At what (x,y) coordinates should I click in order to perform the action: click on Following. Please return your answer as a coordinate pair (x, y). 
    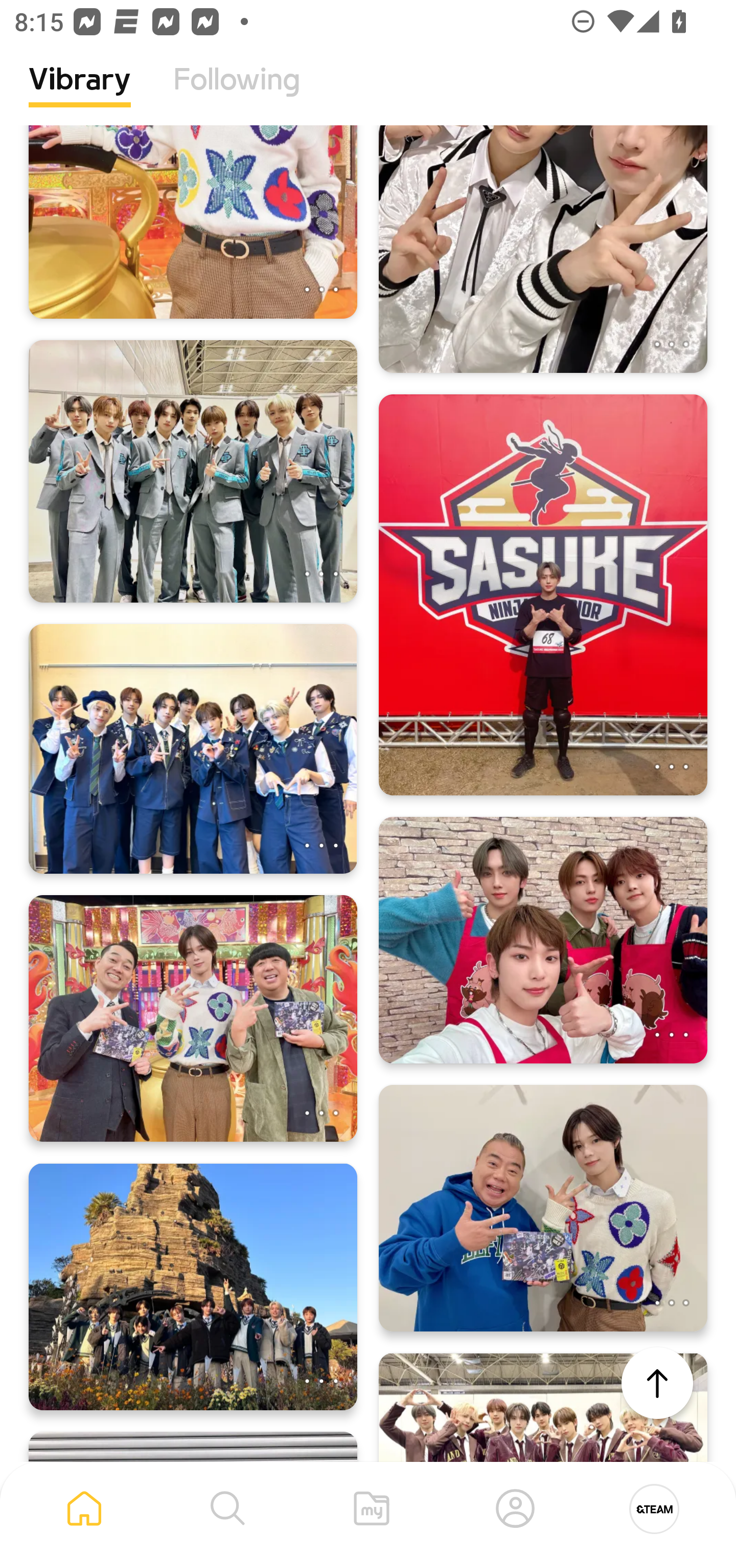
    Looking at the image, I should click on (237, 95).